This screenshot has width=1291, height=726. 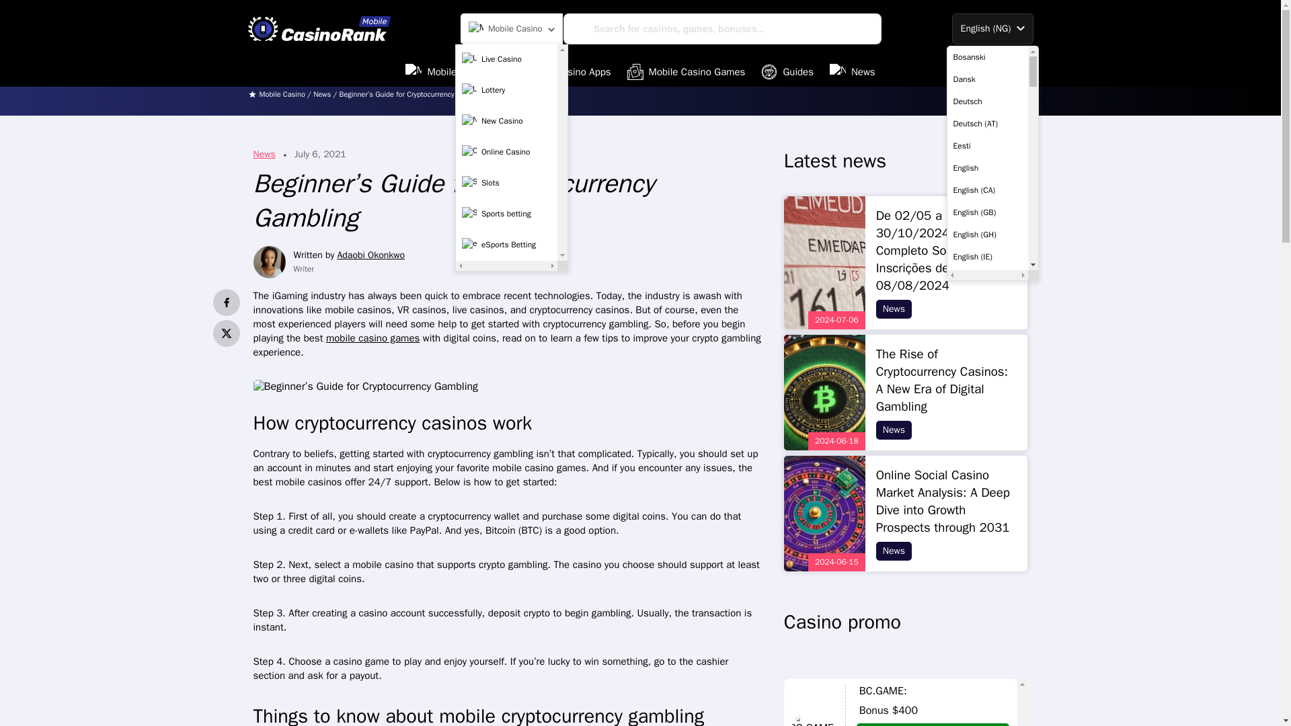 I want to click on English, so click(x=987, y=168).